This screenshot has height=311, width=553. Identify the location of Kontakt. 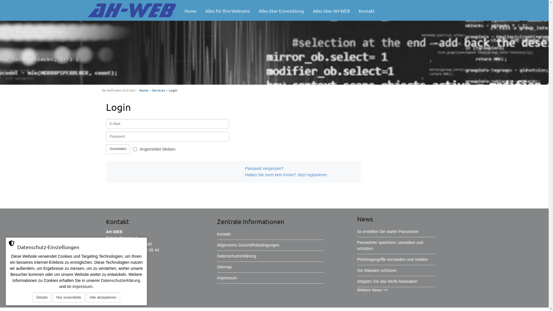
(224, 234).